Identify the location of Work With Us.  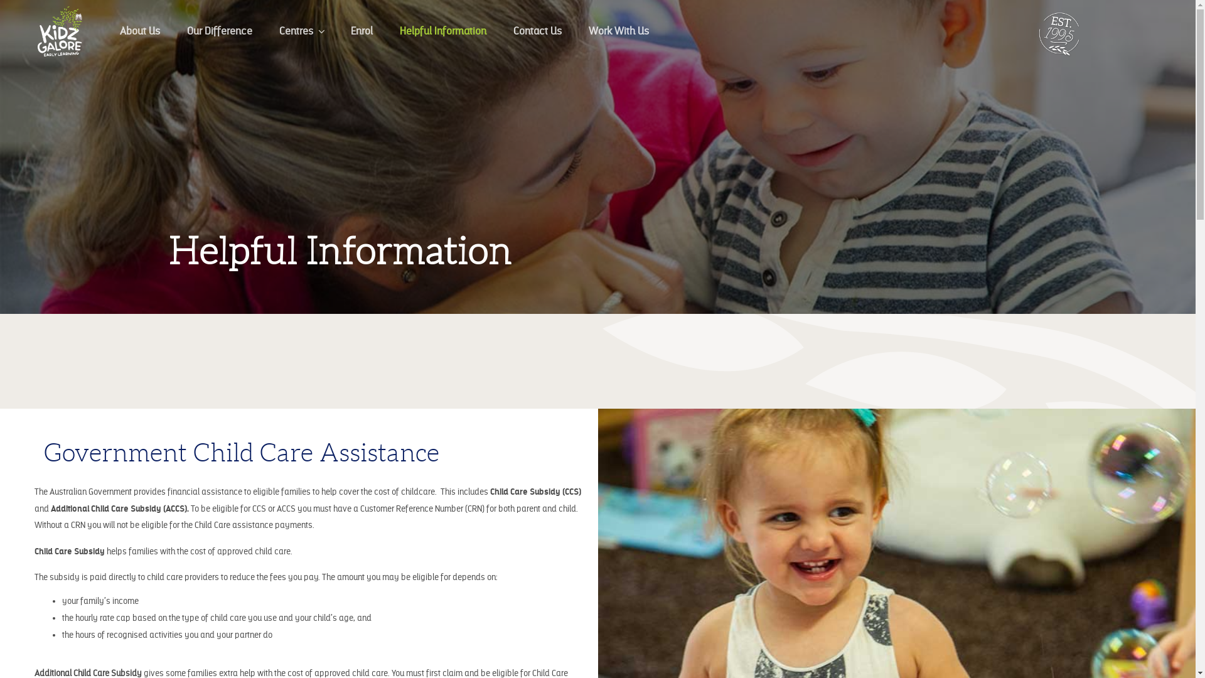
(619, 31).